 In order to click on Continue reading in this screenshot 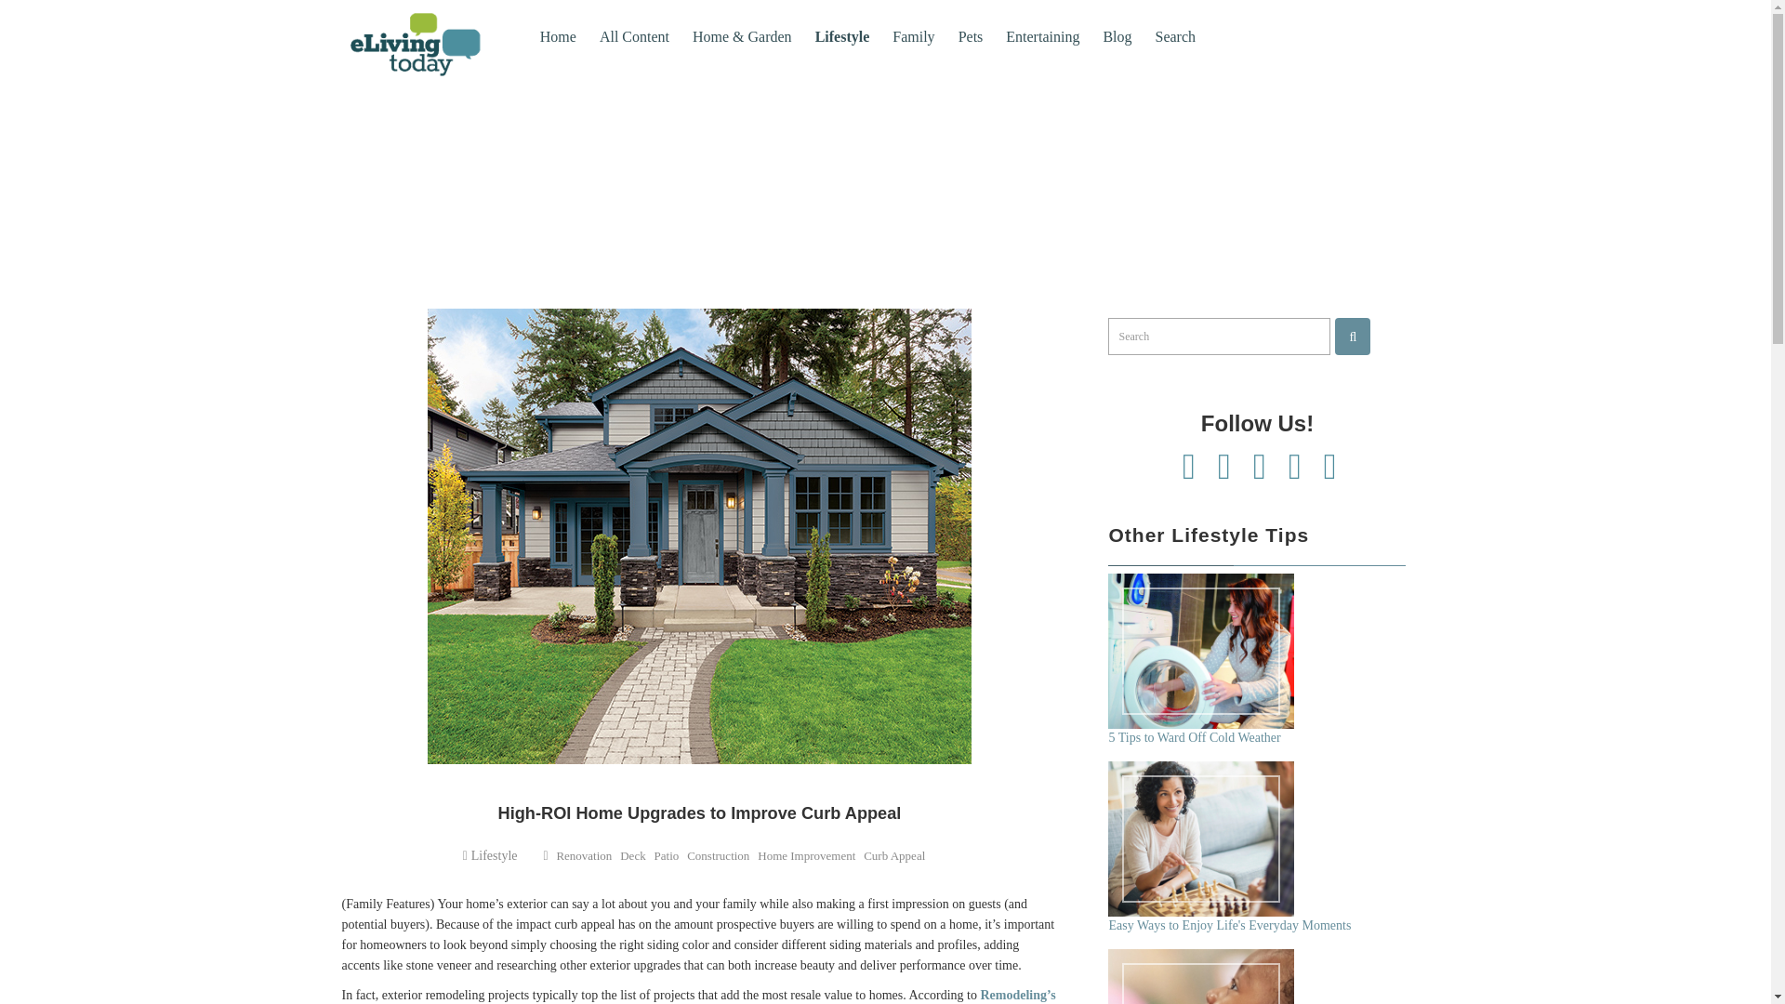, I will do `click(1201, 976)`.